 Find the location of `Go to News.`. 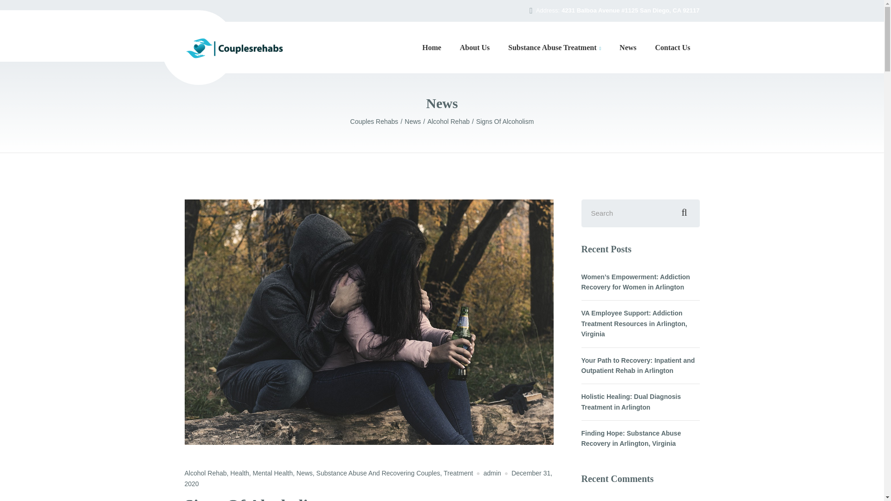

Go to News. is located at coordinates (416, 122).